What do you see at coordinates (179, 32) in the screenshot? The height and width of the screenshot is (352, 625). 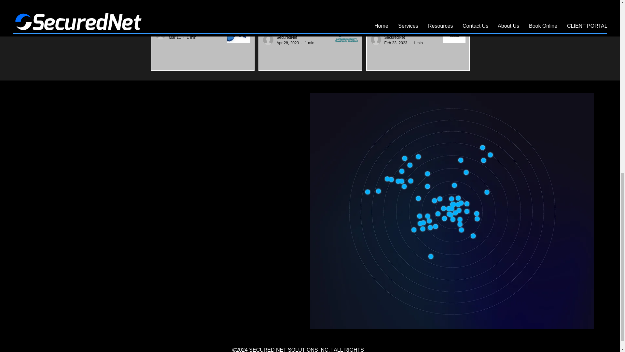 I see `SecuredNet` at bounding box center [179, 32].